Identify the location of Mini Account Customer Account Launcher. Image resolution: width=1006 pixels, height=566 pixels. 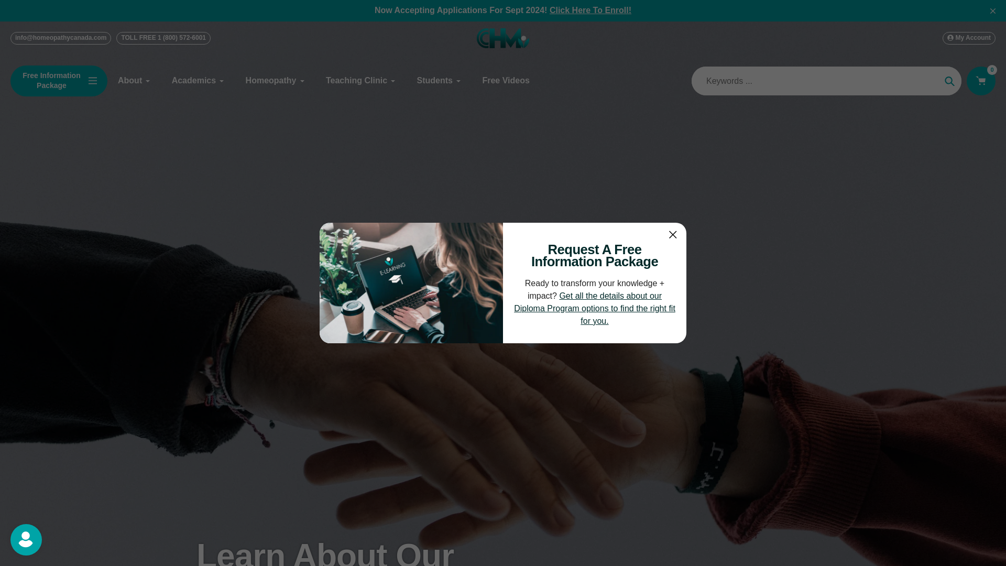
(21, 545).